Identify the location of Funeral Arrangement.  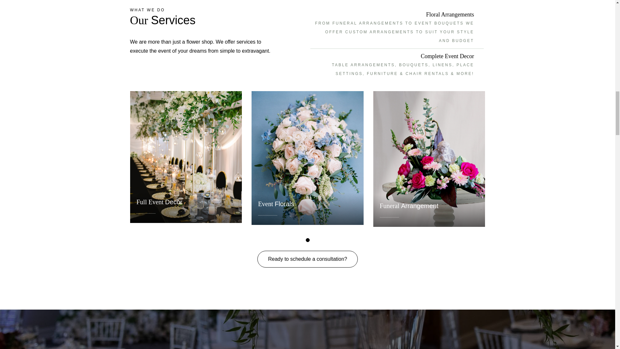
(409, 206).